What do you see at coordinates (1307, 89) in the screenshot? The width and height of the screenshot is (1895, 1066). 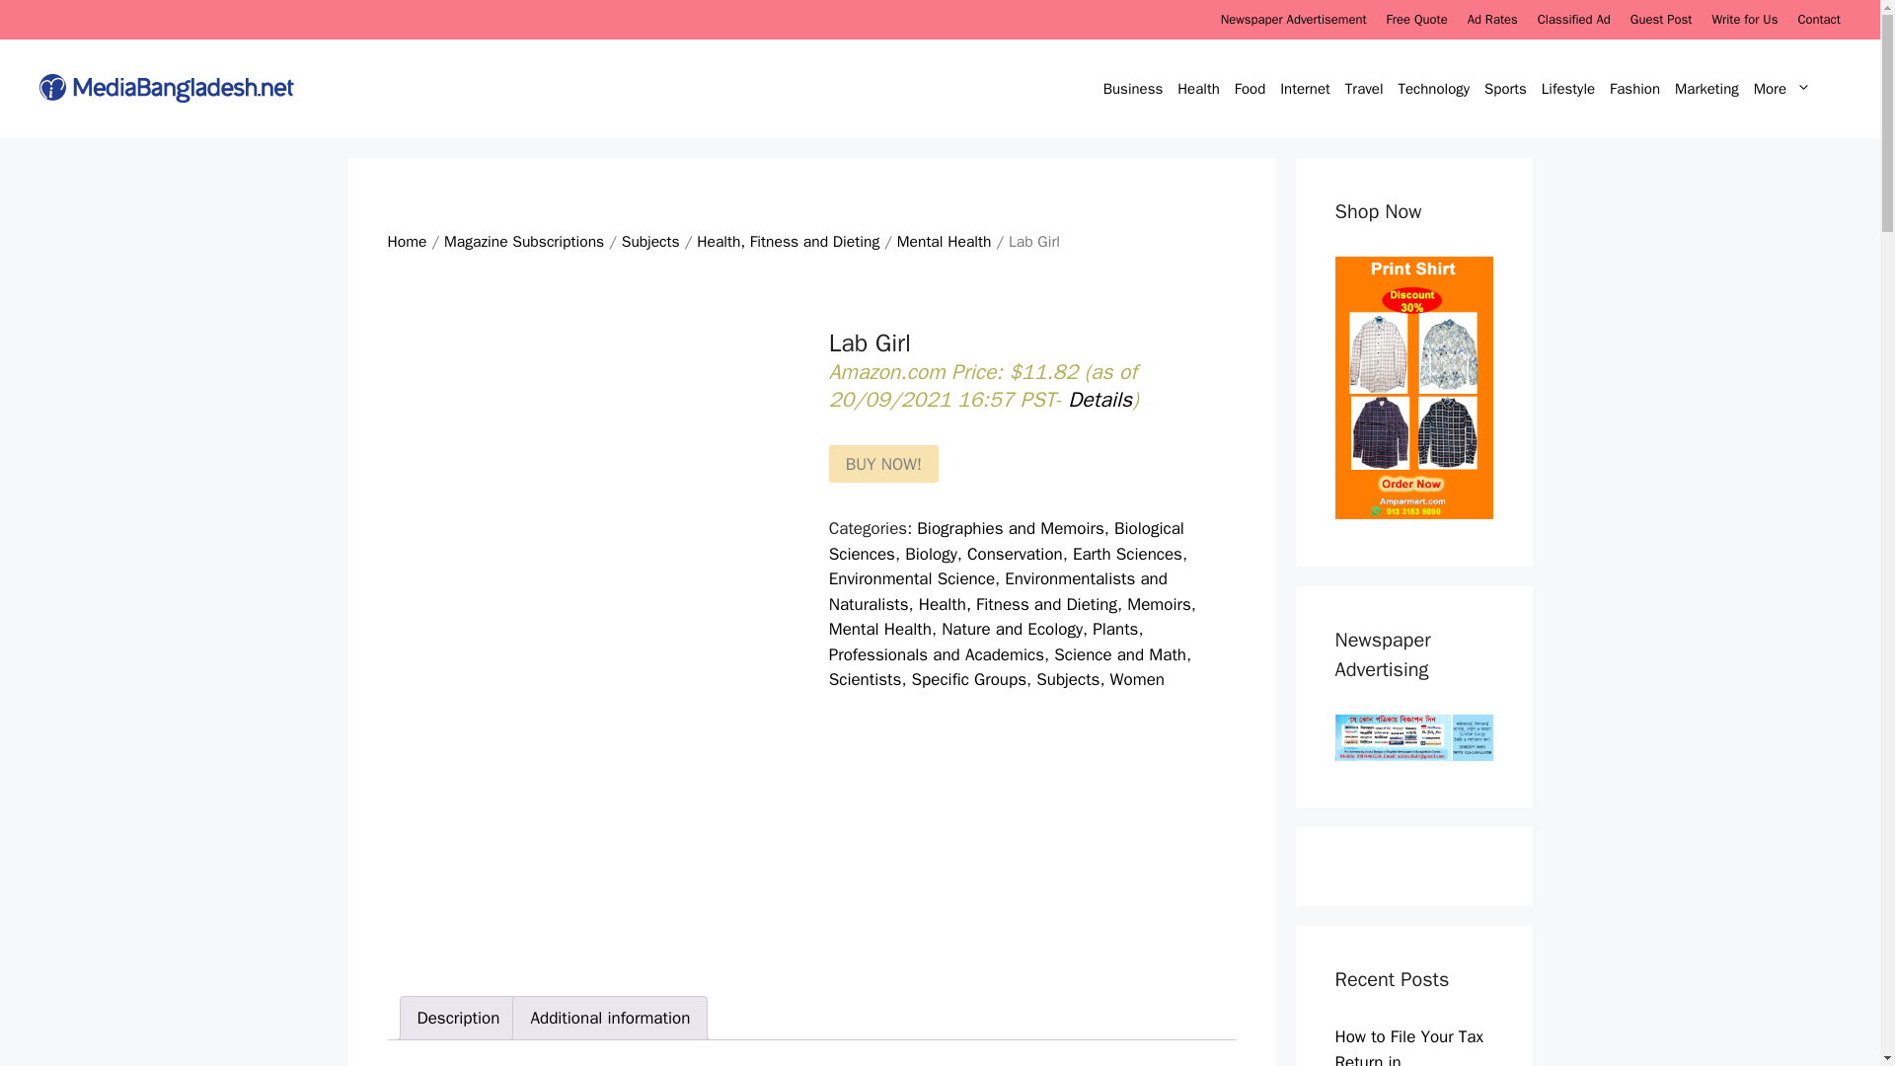 I see `Internet` at bounding box center [1307, 89].